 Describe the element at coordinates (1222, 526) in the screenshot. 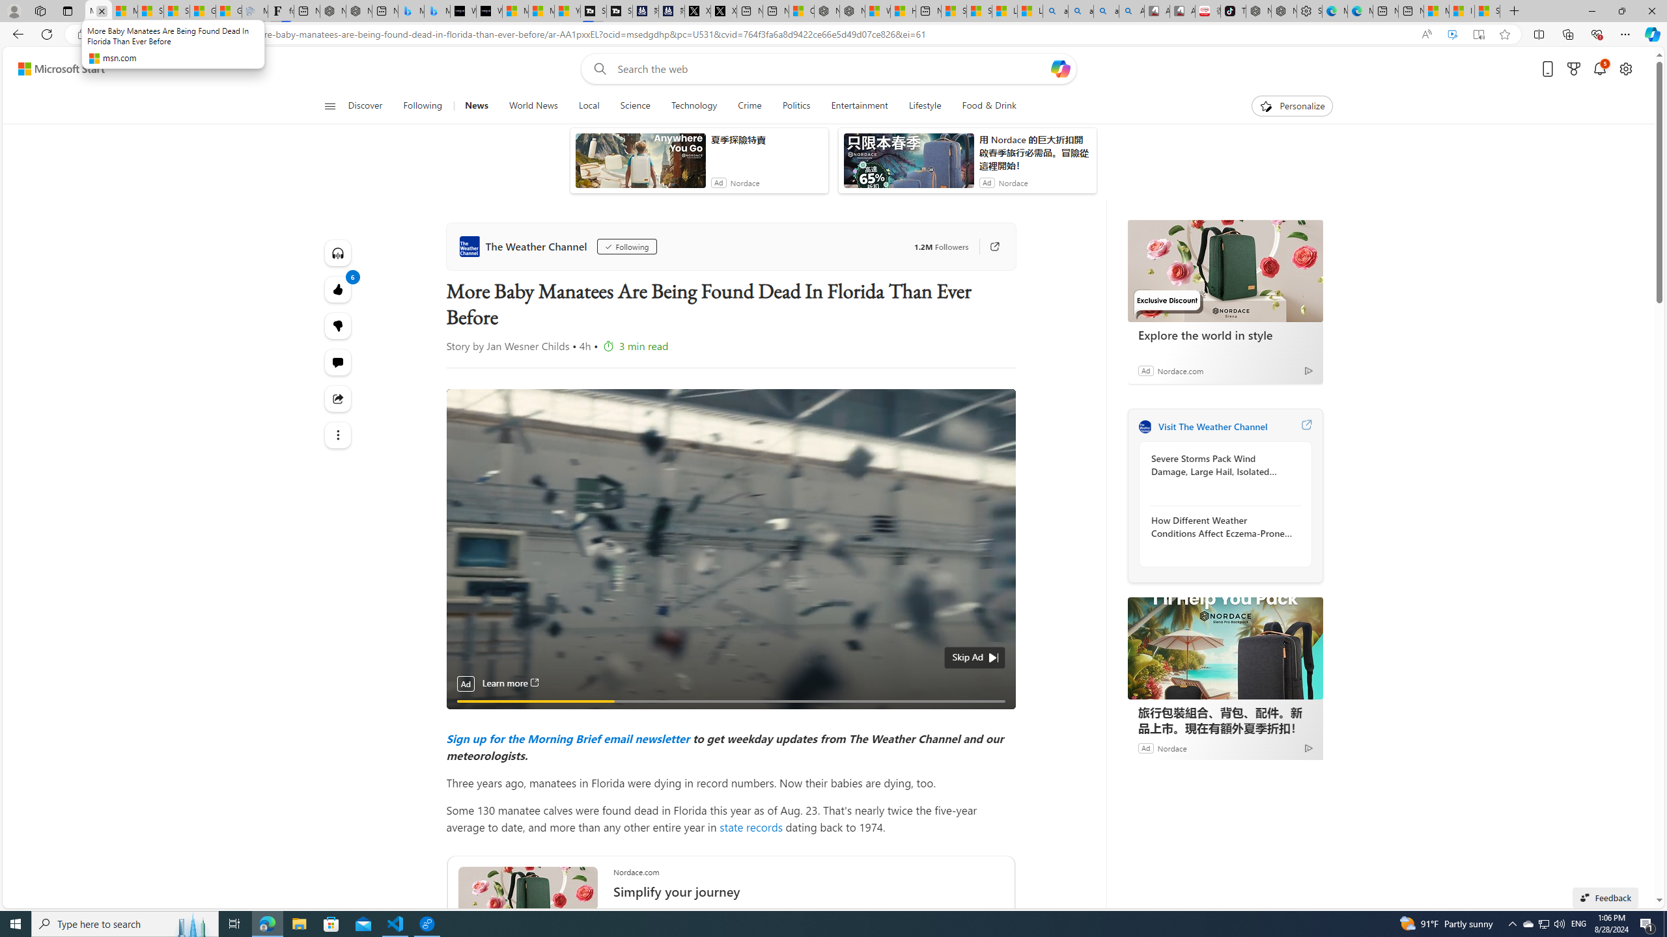

I see `How Different Weather Conditions Affect Eczema-Prone Skin` at that location.